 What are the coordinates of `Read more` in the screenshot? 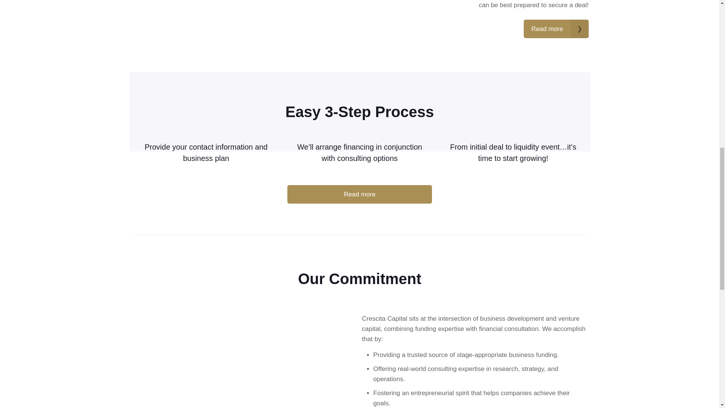 It's located at (556, 29).